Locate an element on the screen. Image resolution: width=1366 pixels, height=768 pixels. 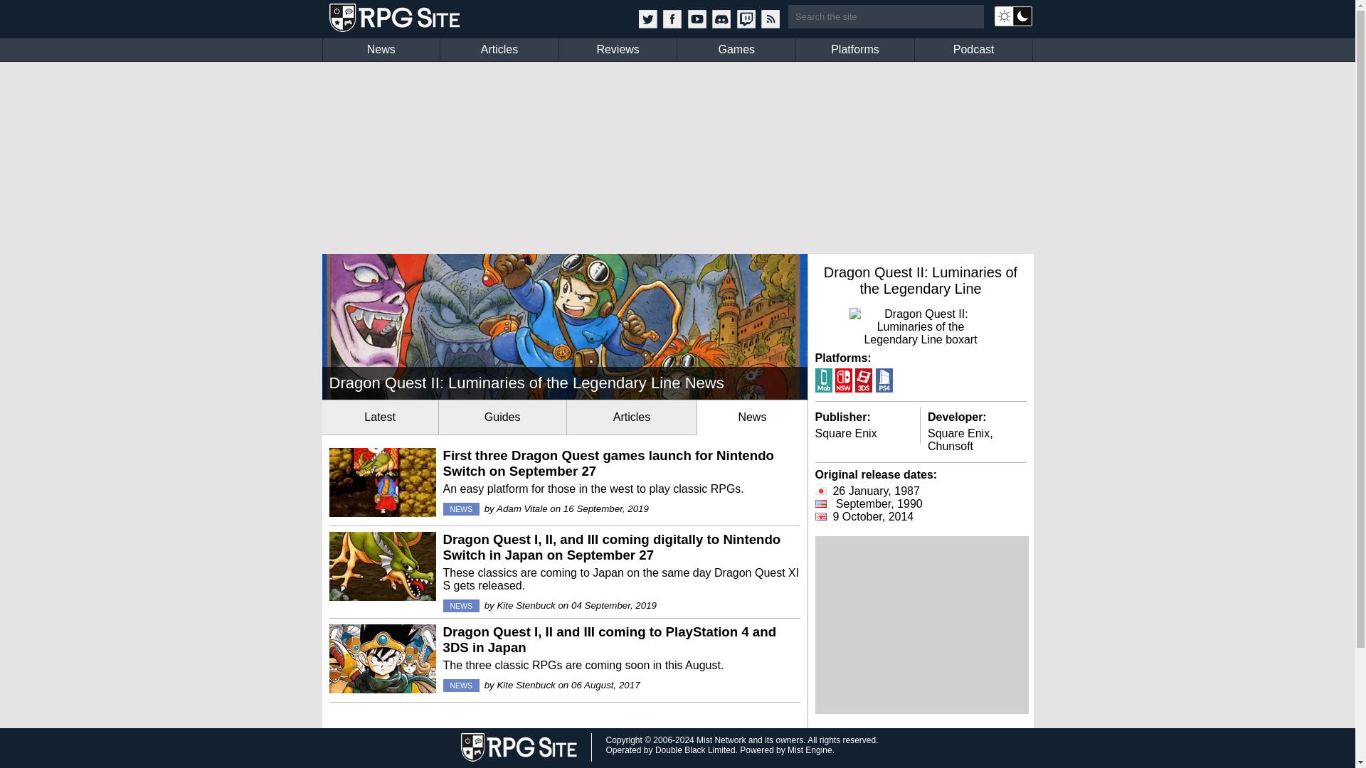
NEWS is located at coordinates (461, 606).